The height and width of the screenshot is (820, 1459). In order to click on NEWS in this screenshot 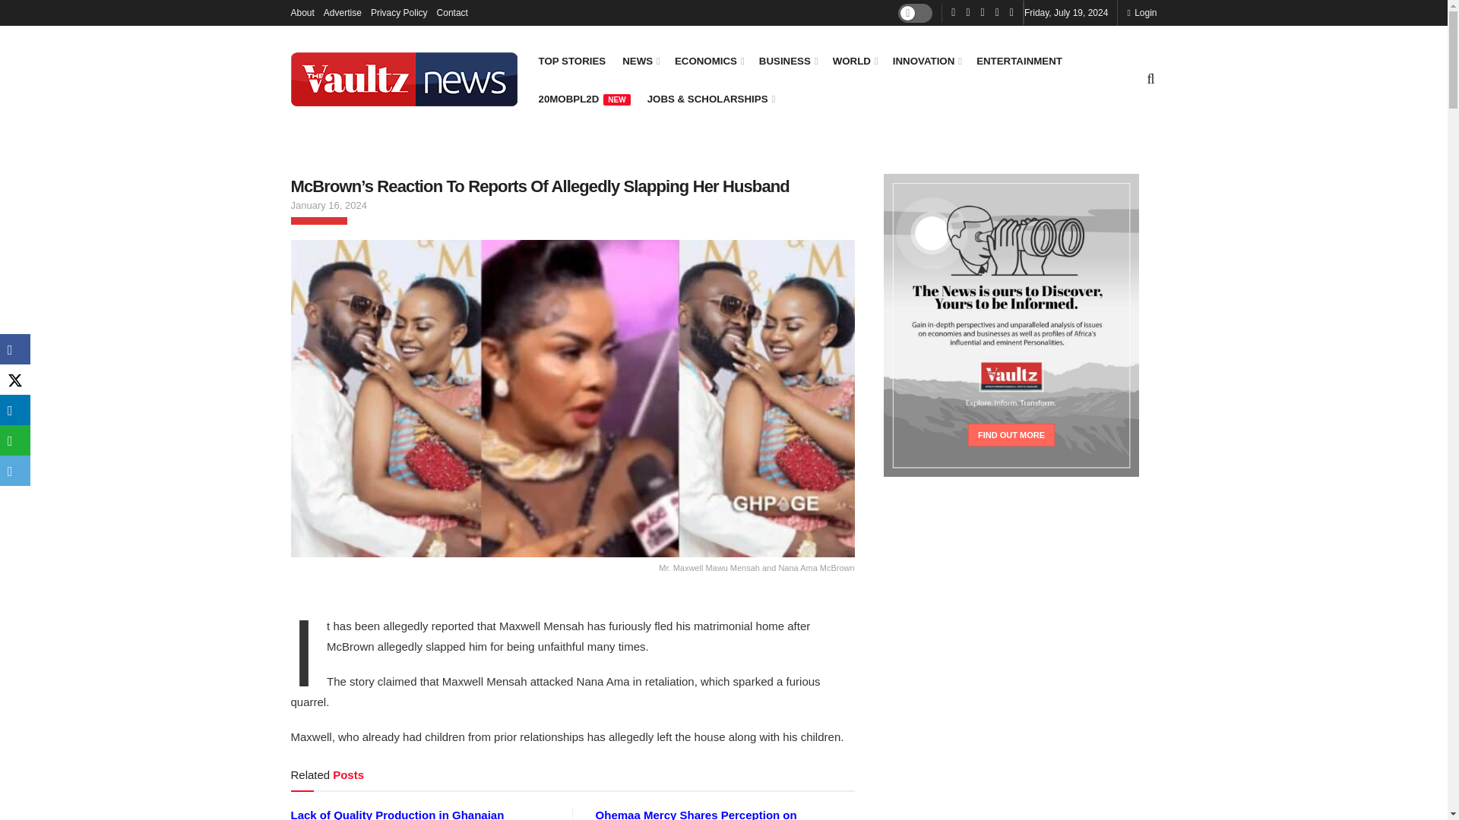, I will do `click(640, 61)`.